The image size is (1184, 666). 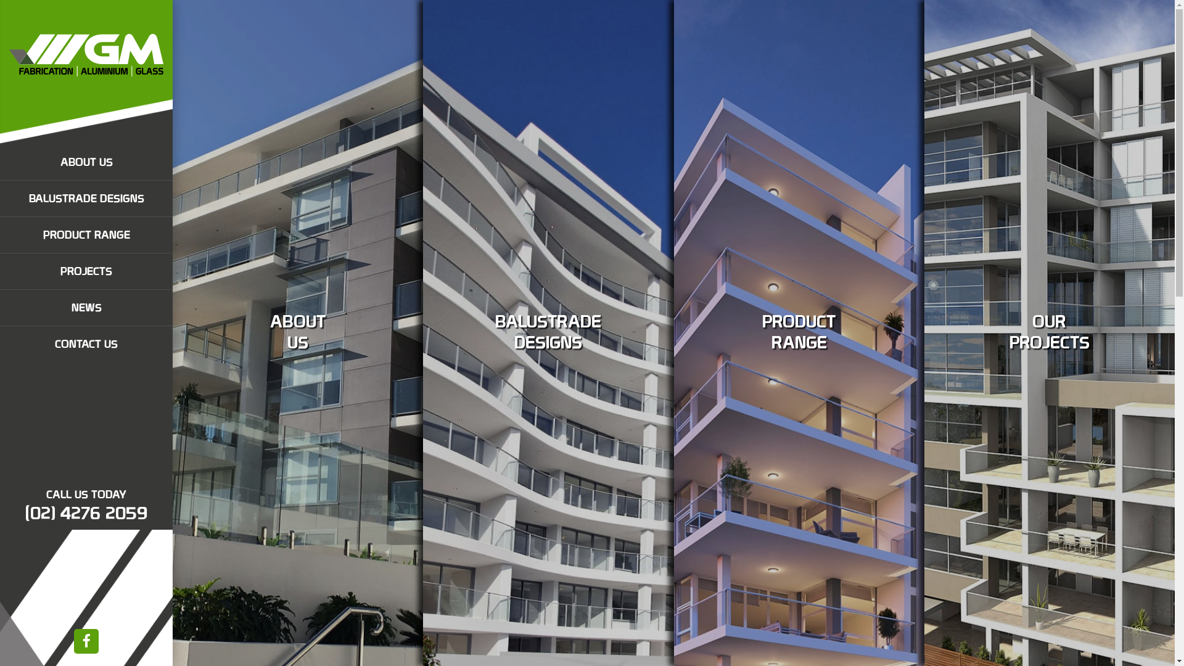 What do you see at coordinates (86, 199) in the screenshot?
I see `BALUSTRADE DESIGNS` at bounding box center [86, 199].